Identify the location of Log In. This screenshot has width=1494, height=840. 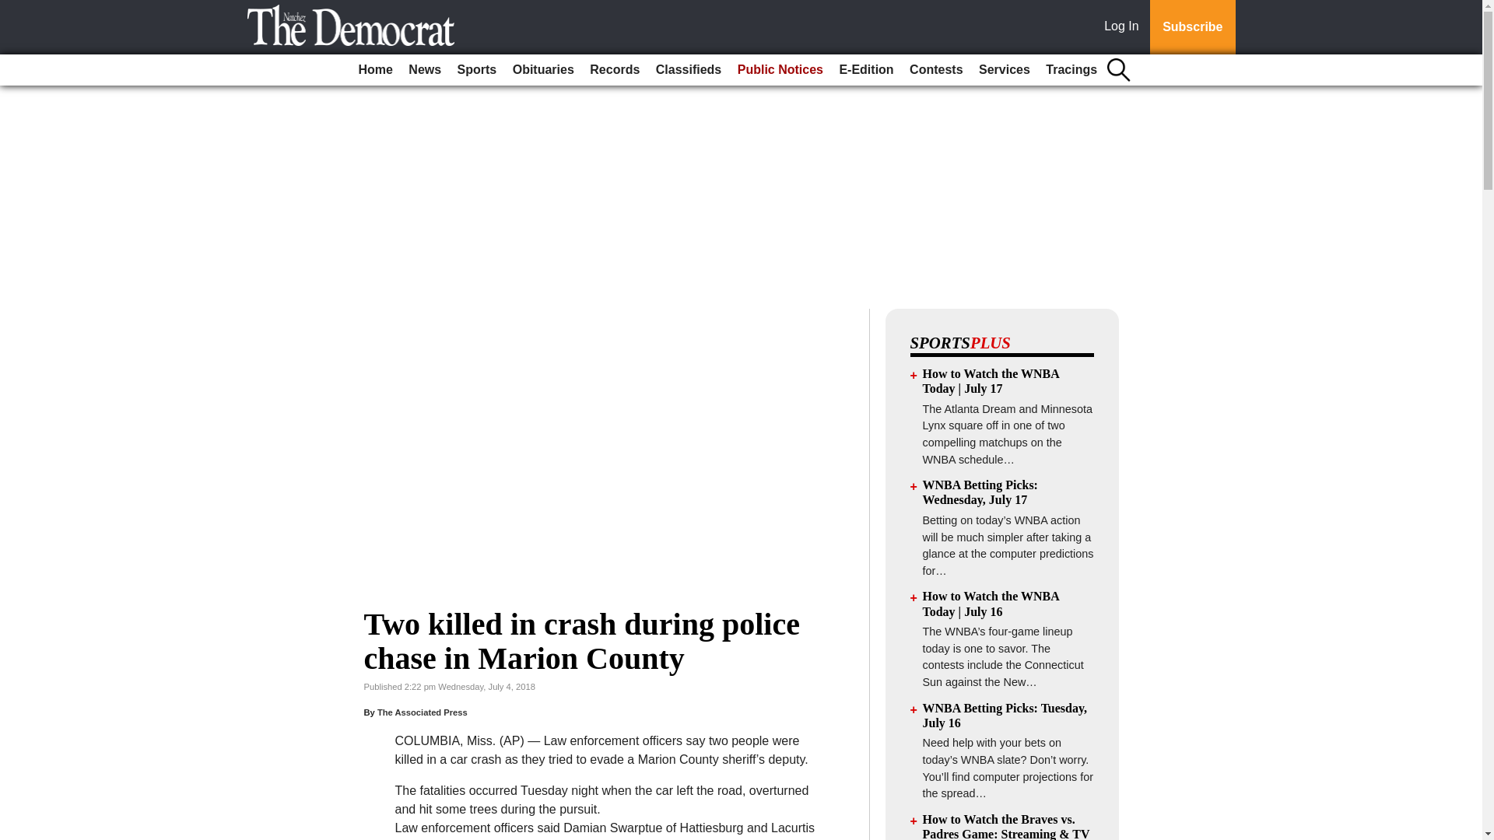
(1124, 27).